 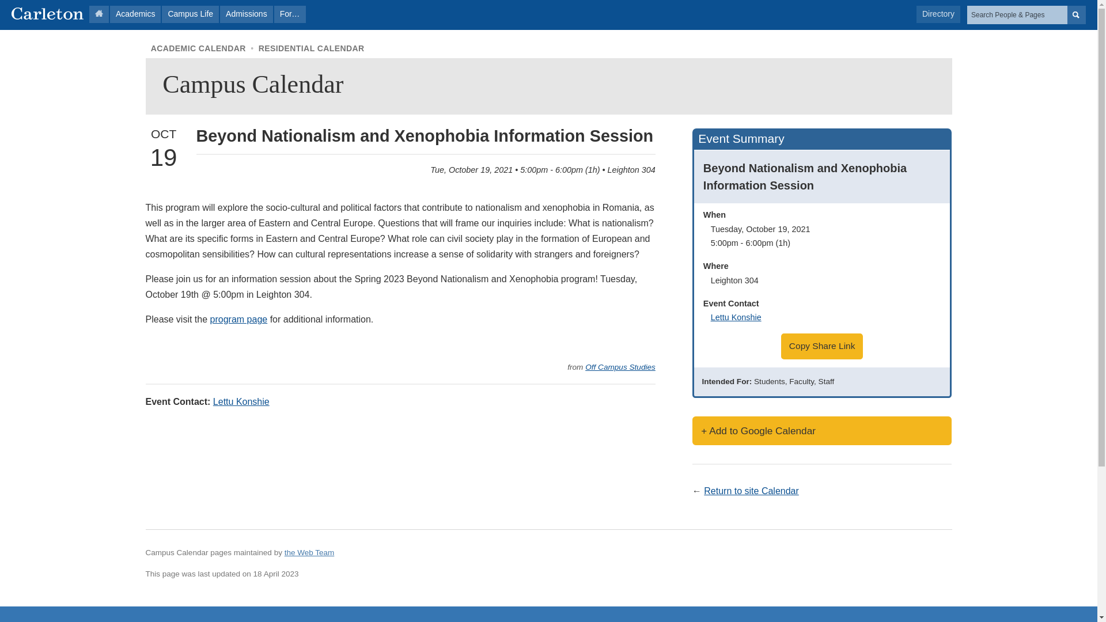 What do you see at coordinates (312, 48) in the screenshot?
I see `RESIDENTIAL CALENDAR` at bounding box center [312, 48].